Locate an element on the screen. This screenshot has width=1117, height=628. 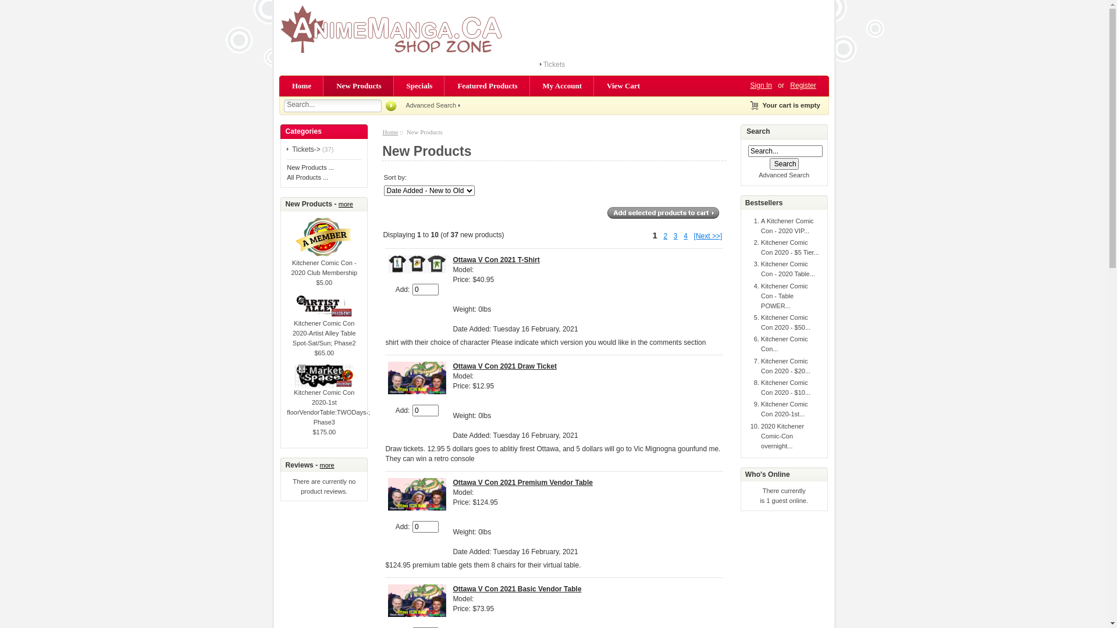
Home is located at coordinates (391, 132).